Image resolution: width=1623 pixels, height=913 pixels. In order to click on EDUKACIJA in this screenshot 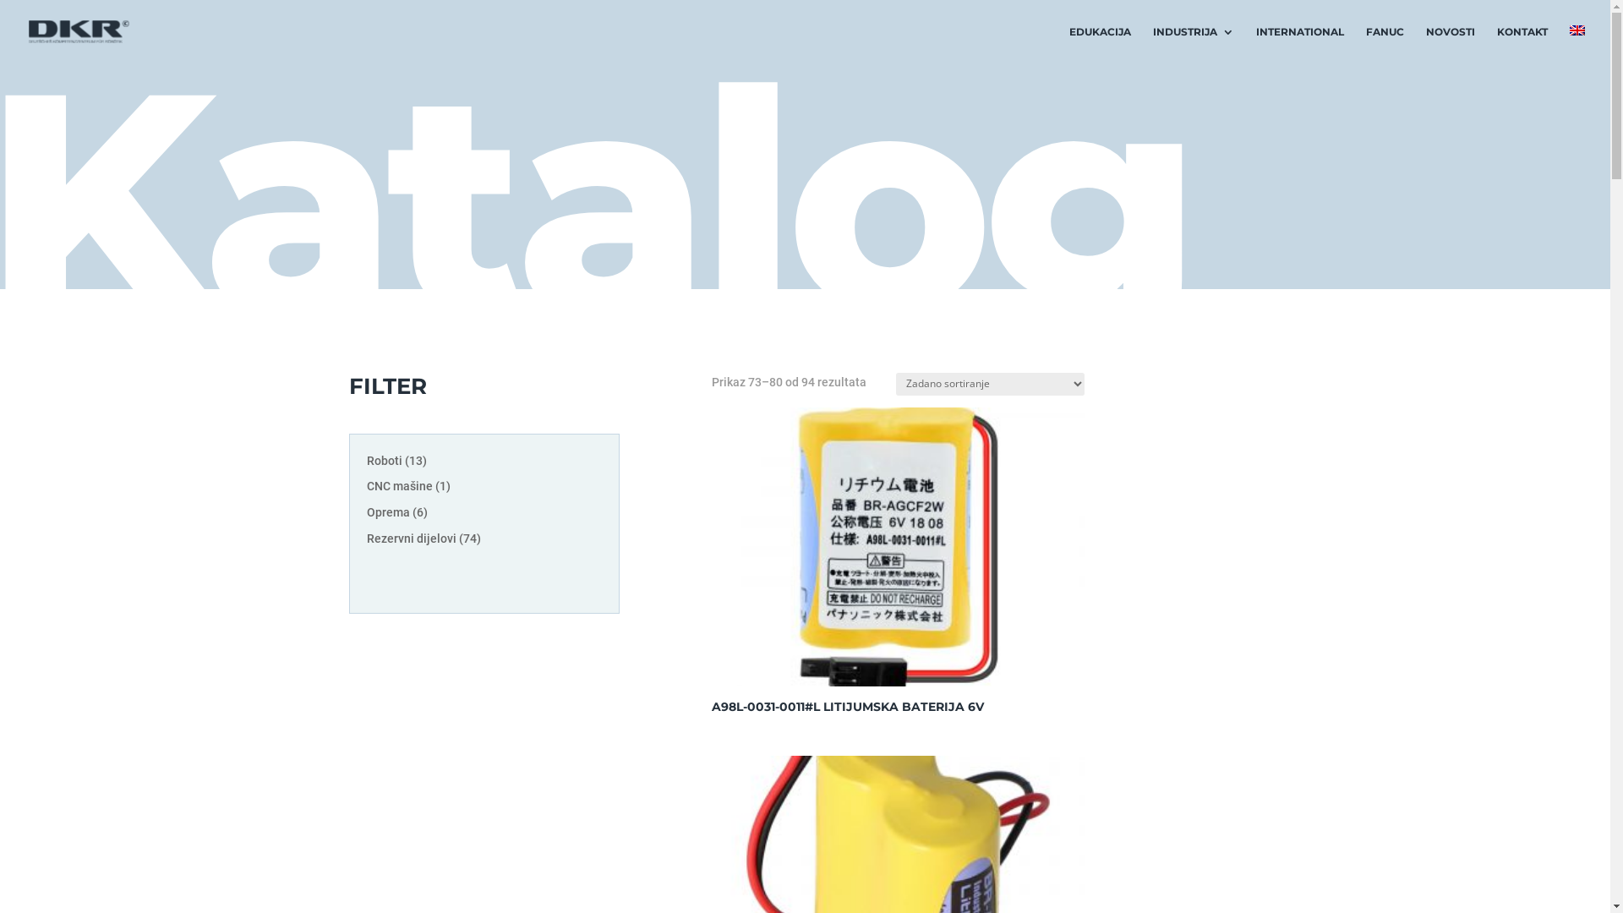, I will do `click(1101, 45)`.